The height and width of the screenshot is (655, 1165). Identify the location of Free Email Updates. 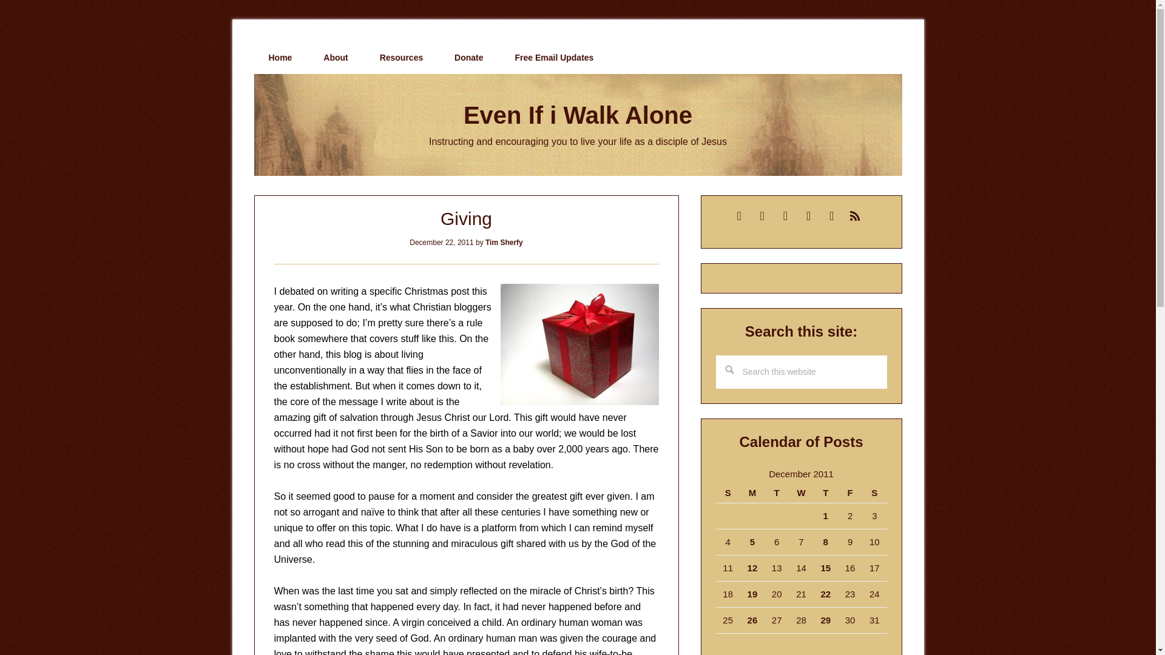
(553, 58).